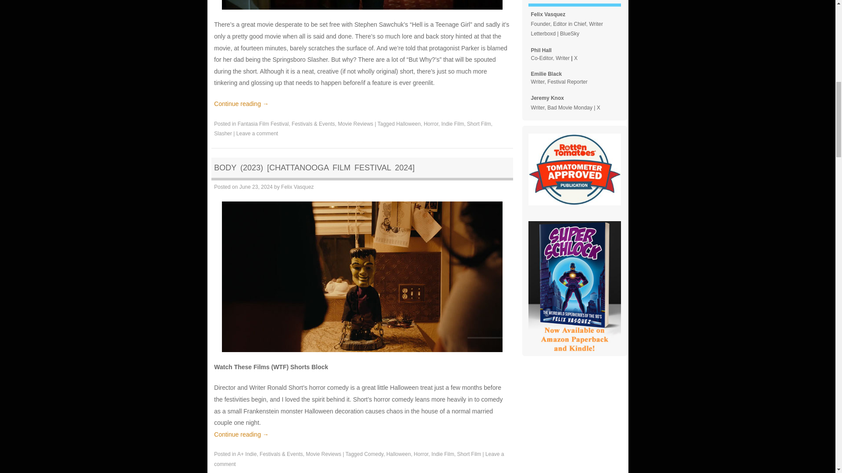 The image size is (842, 473). Describe the element at coordinates (297, 187) in the screenshot. I see `Felix Vasquez` at that location.